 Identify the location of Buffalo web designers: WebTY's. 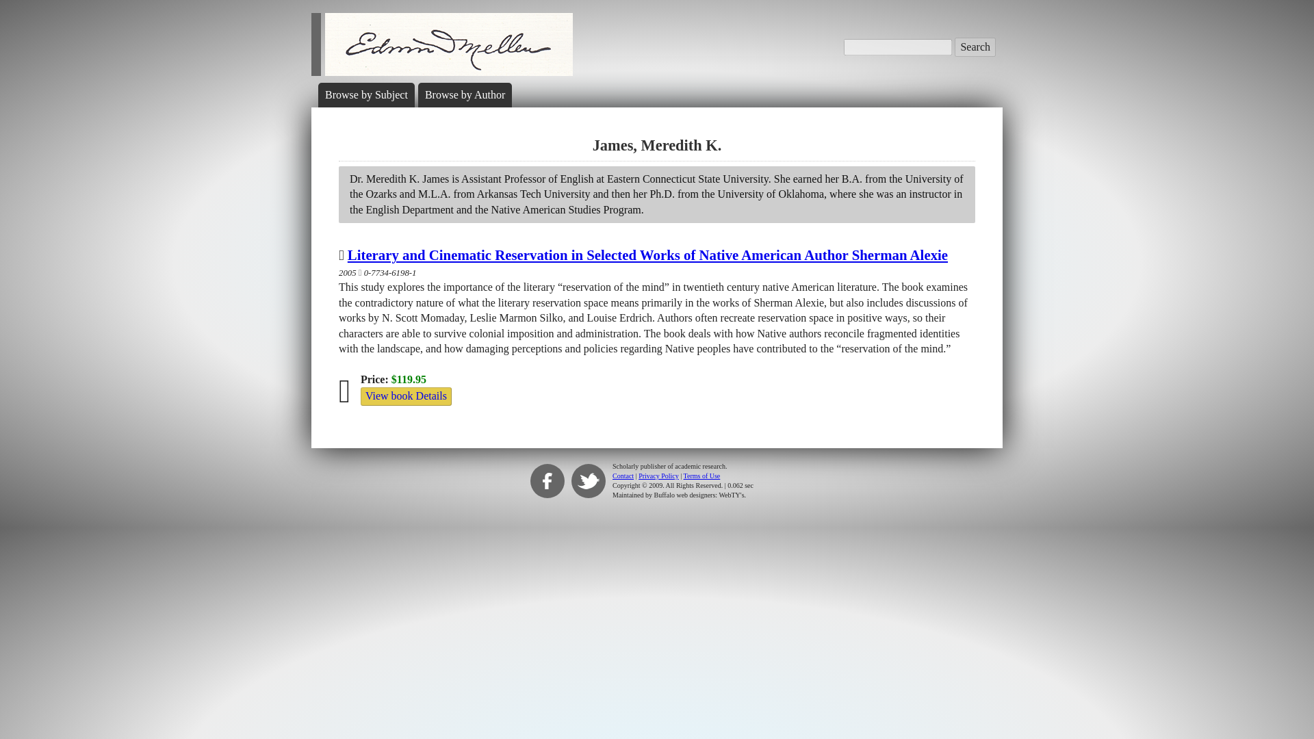
(699, 495).